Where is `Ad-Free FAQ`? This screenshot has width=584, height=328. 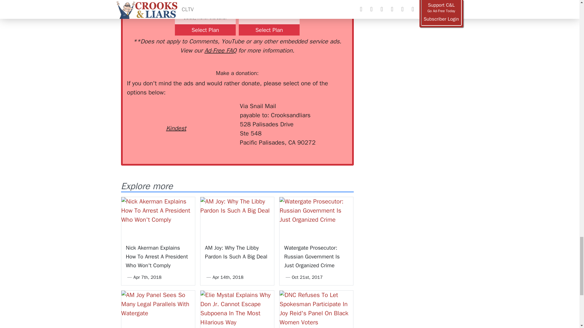 Ad-Free FAQ is located at coordinates (220, 50).